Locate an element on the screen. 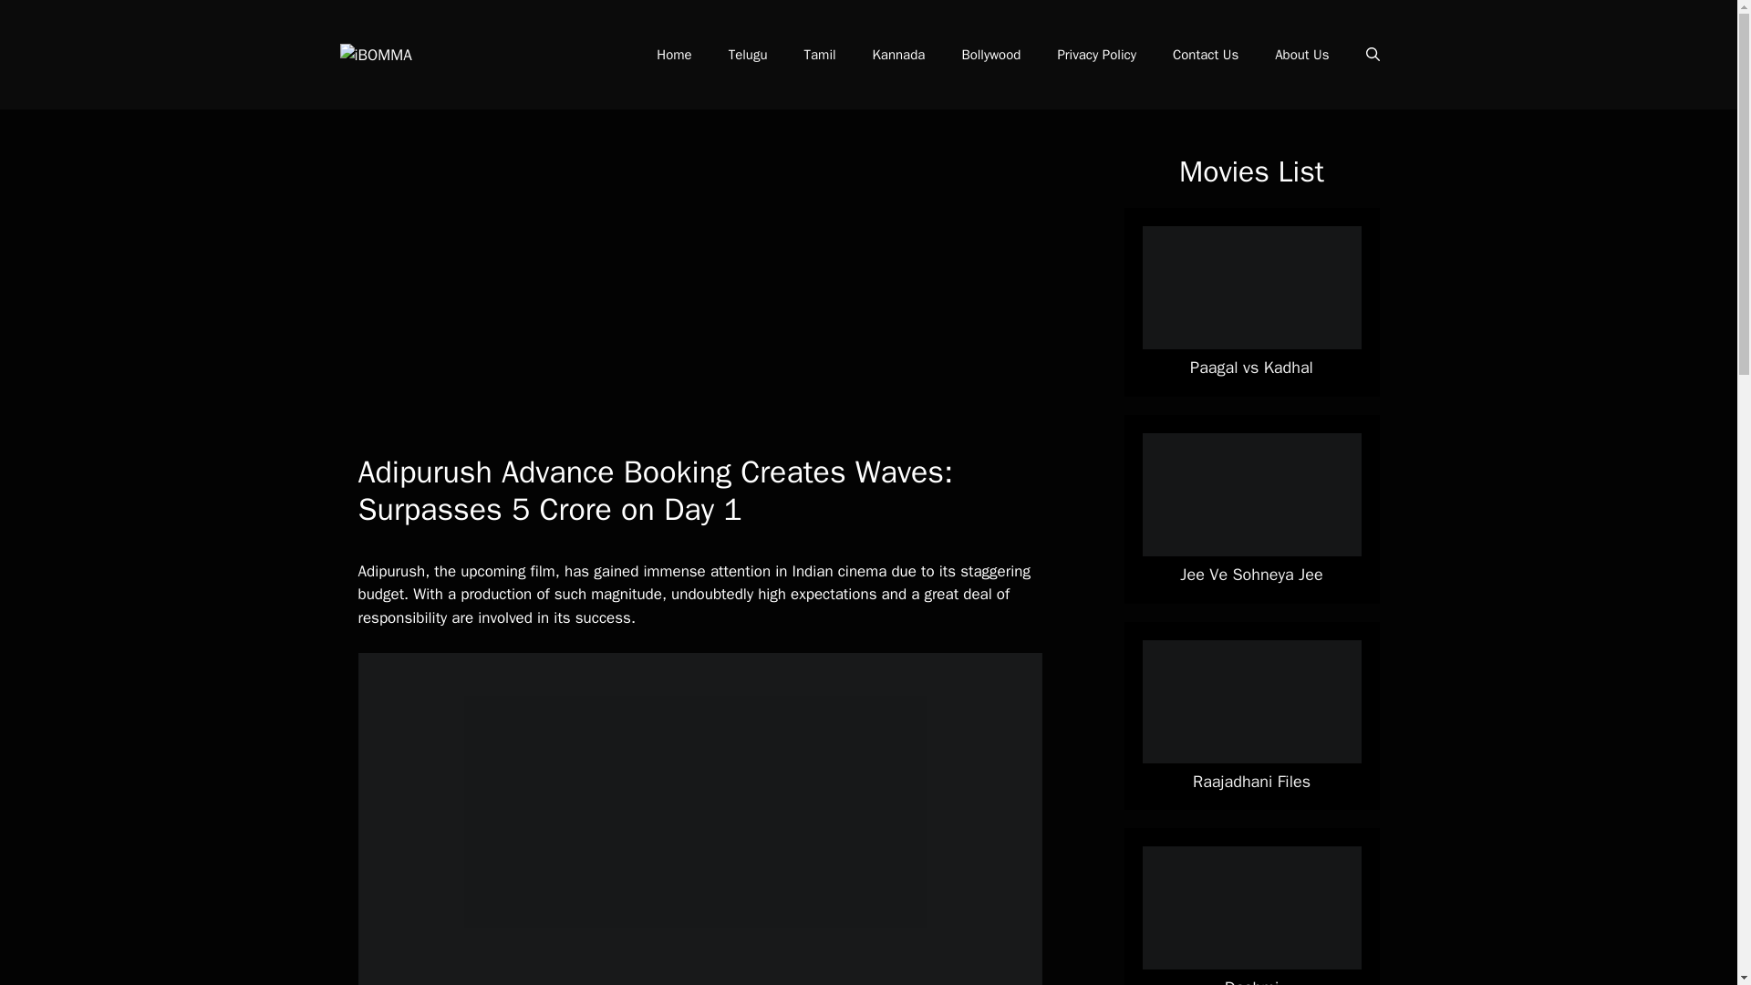 This screenshot has width=1751, height=985. Kannada is located at coordinates (898, 55).